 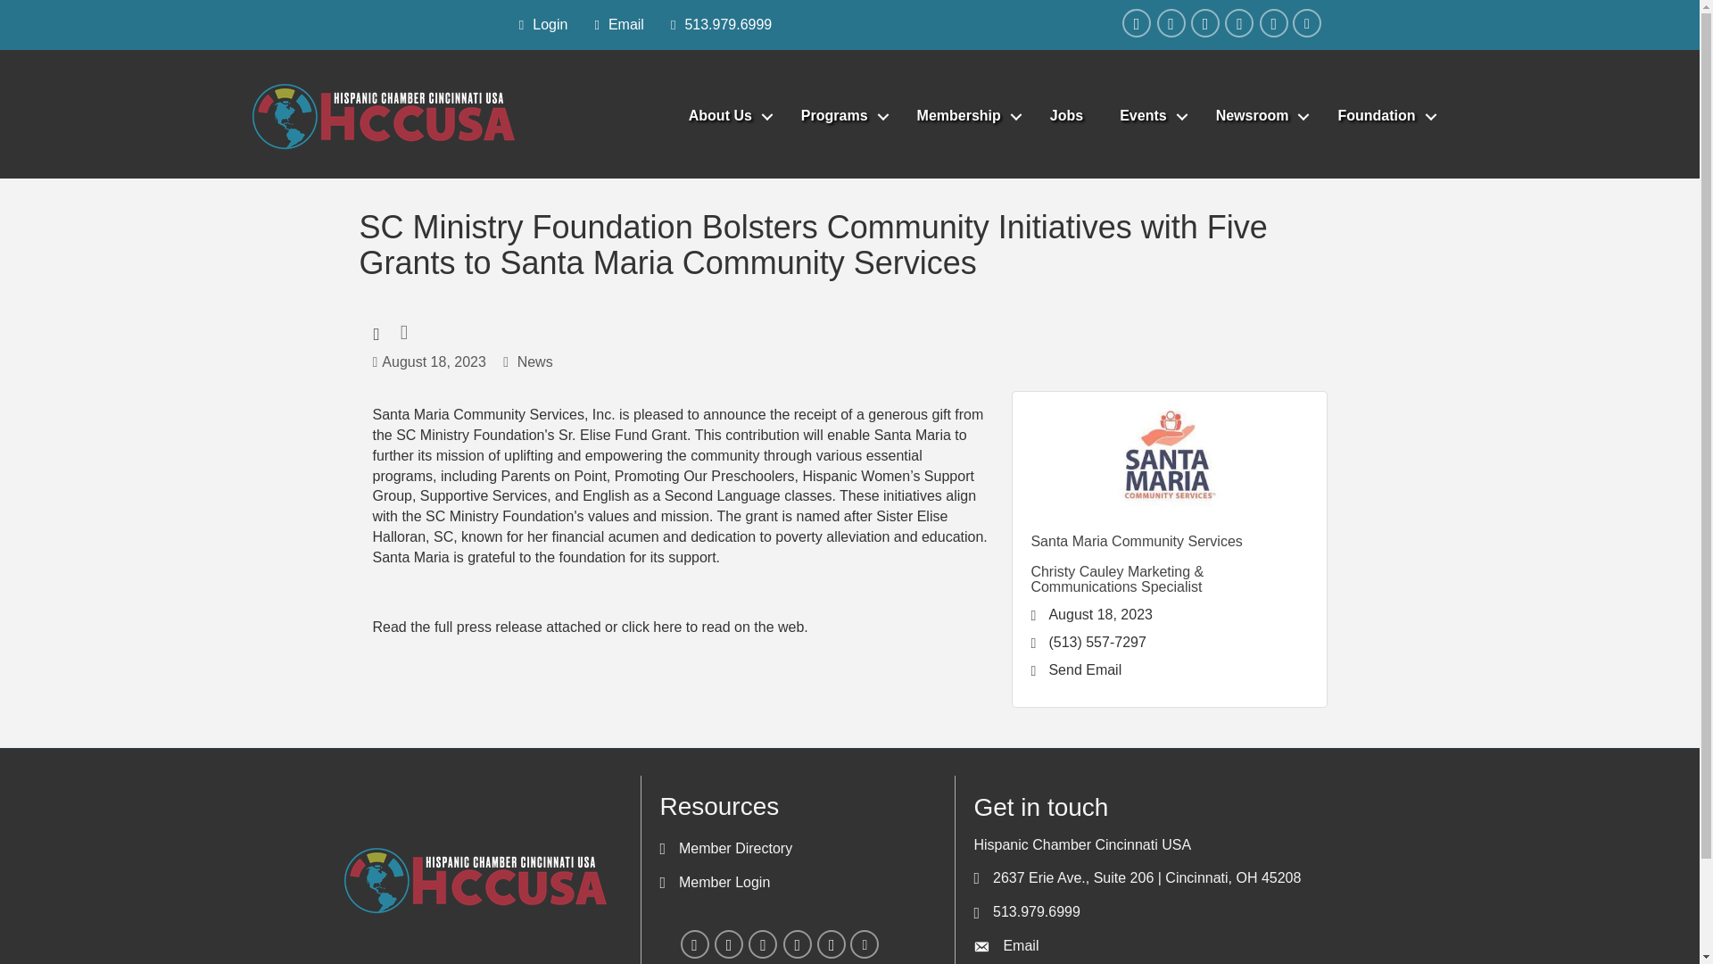 What do you see at coordinates (716, 25) in the screenshot?
I see `513.979.6999` at bounding box center [716, 25].